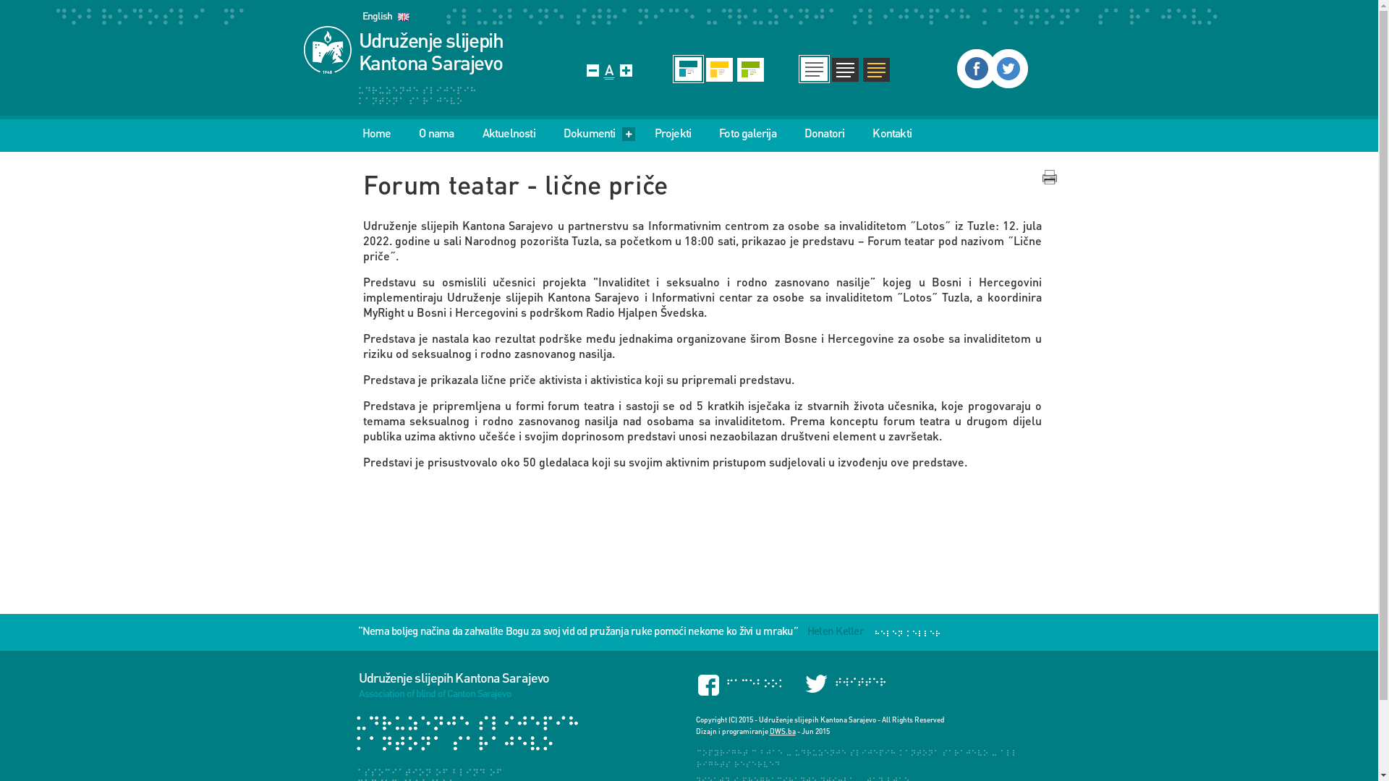  Describe the element at coordinates (845, 69) in the screenshot. I see `Promjeni boju teksta u Bijelu` at that location.